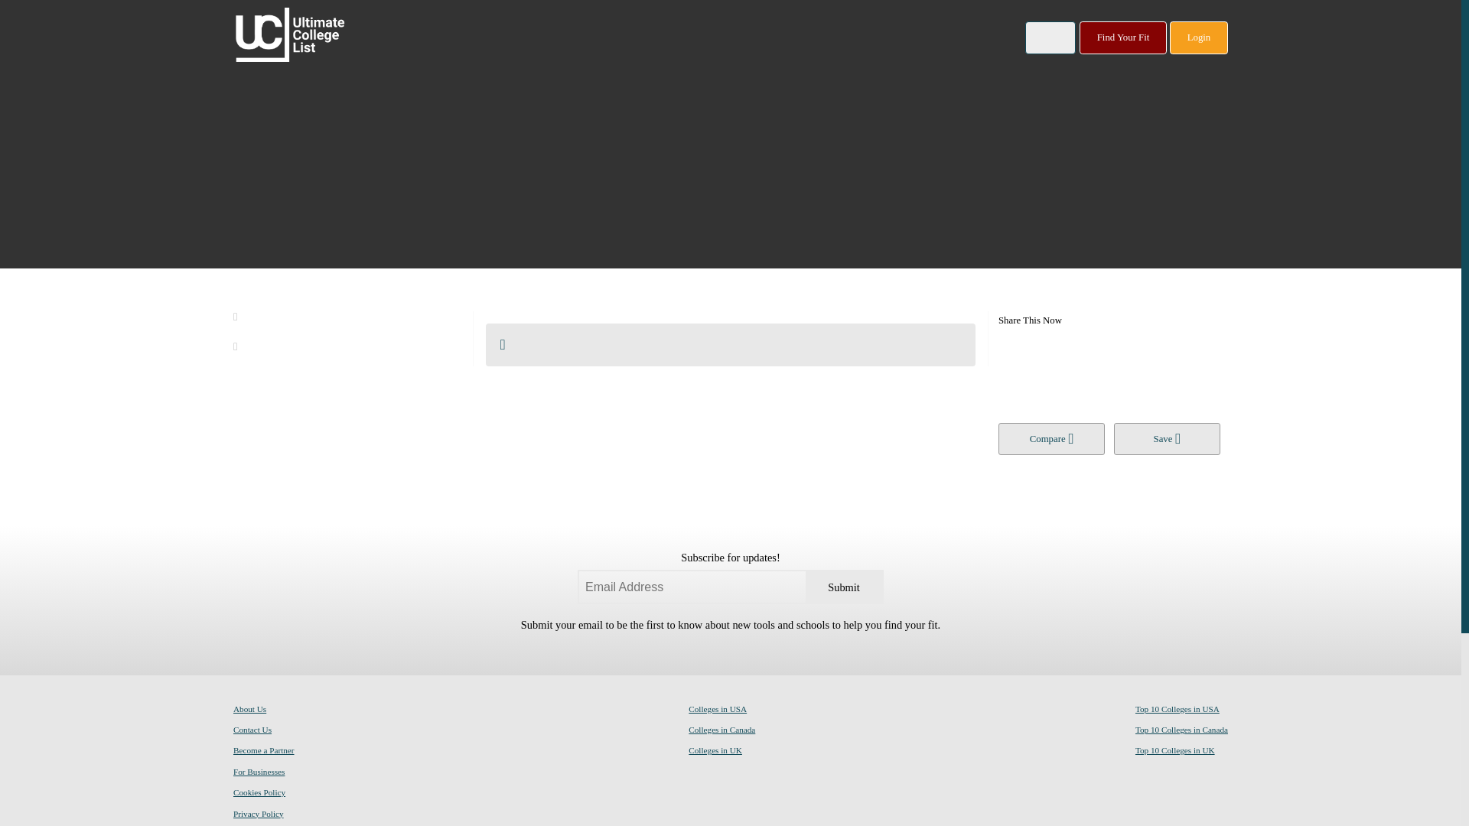 The width and height of the screenshot is (1469, 826). What do you see at coordinates (264, 750) in the screenshot?
I see `Become a Partner` at bounding box center [264, 750].